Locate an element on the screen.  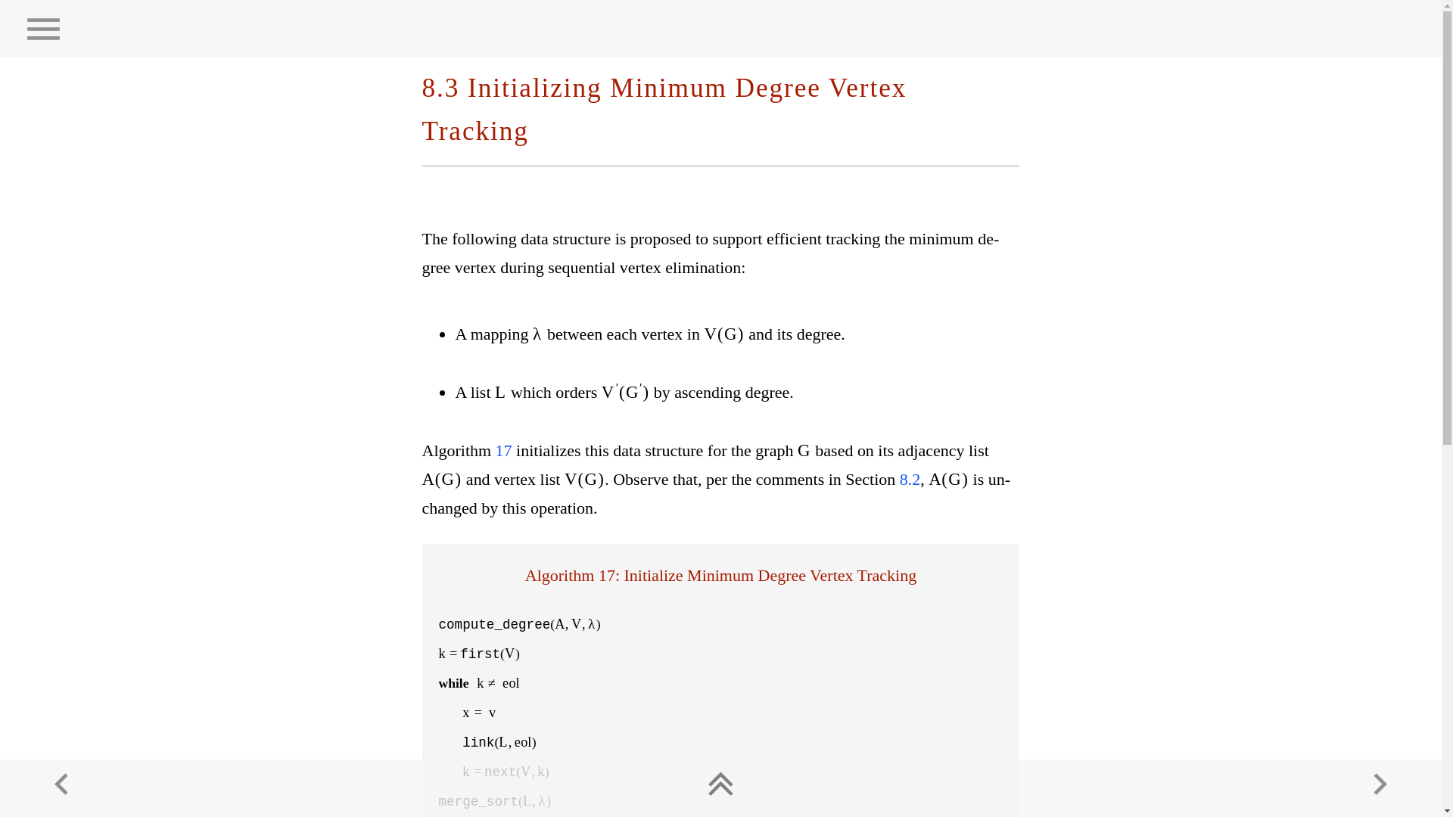
8 Vertex Elimination is located at coordinates (720, 781).